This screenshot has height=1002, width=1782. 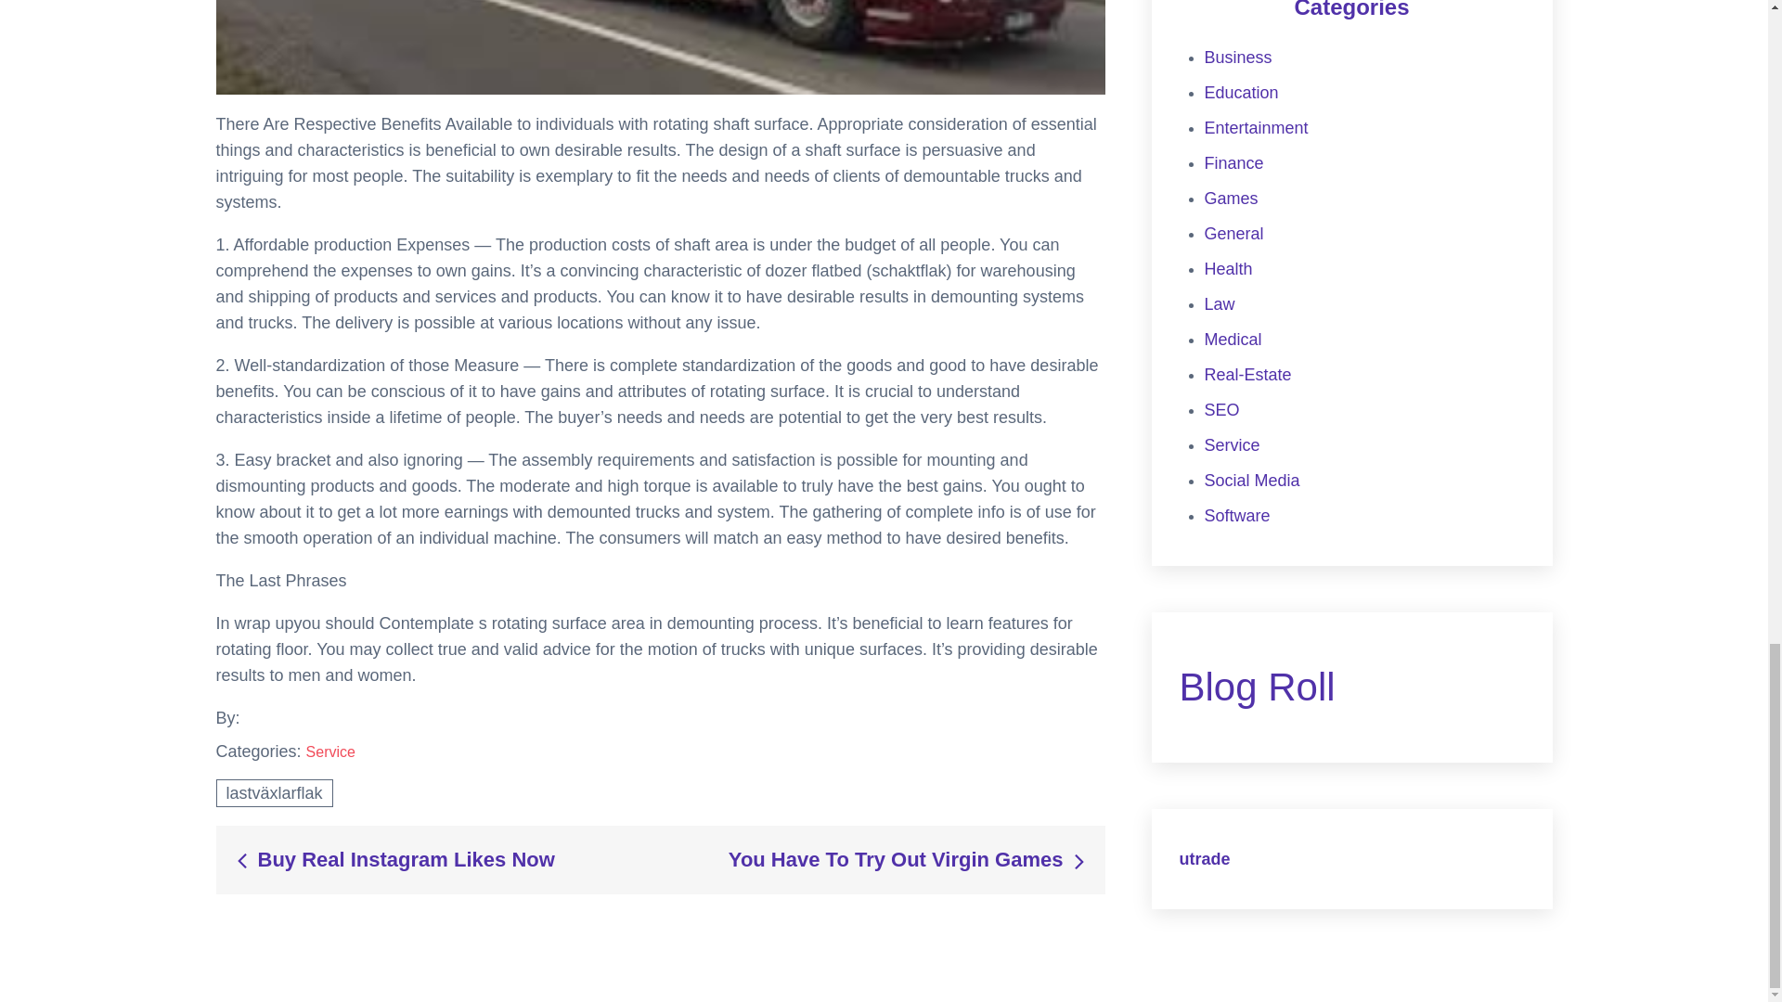 I want to click on Law, so click(x=1220, y=304).